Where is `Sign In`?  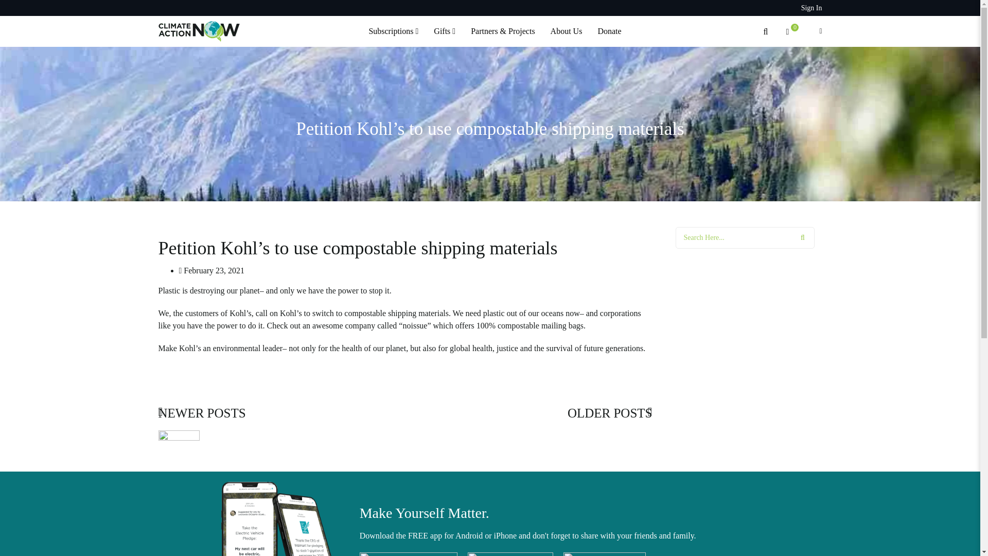
Sign In is located at coordinates (811, 7).